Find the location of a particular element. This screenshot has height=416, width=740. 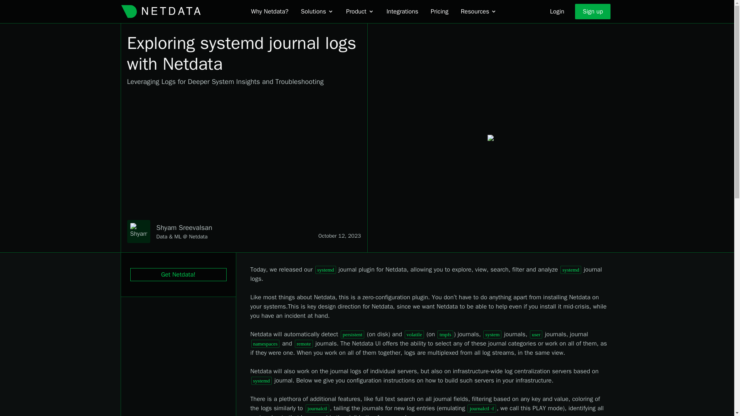

Solutions is located at coordinates (317, 12).